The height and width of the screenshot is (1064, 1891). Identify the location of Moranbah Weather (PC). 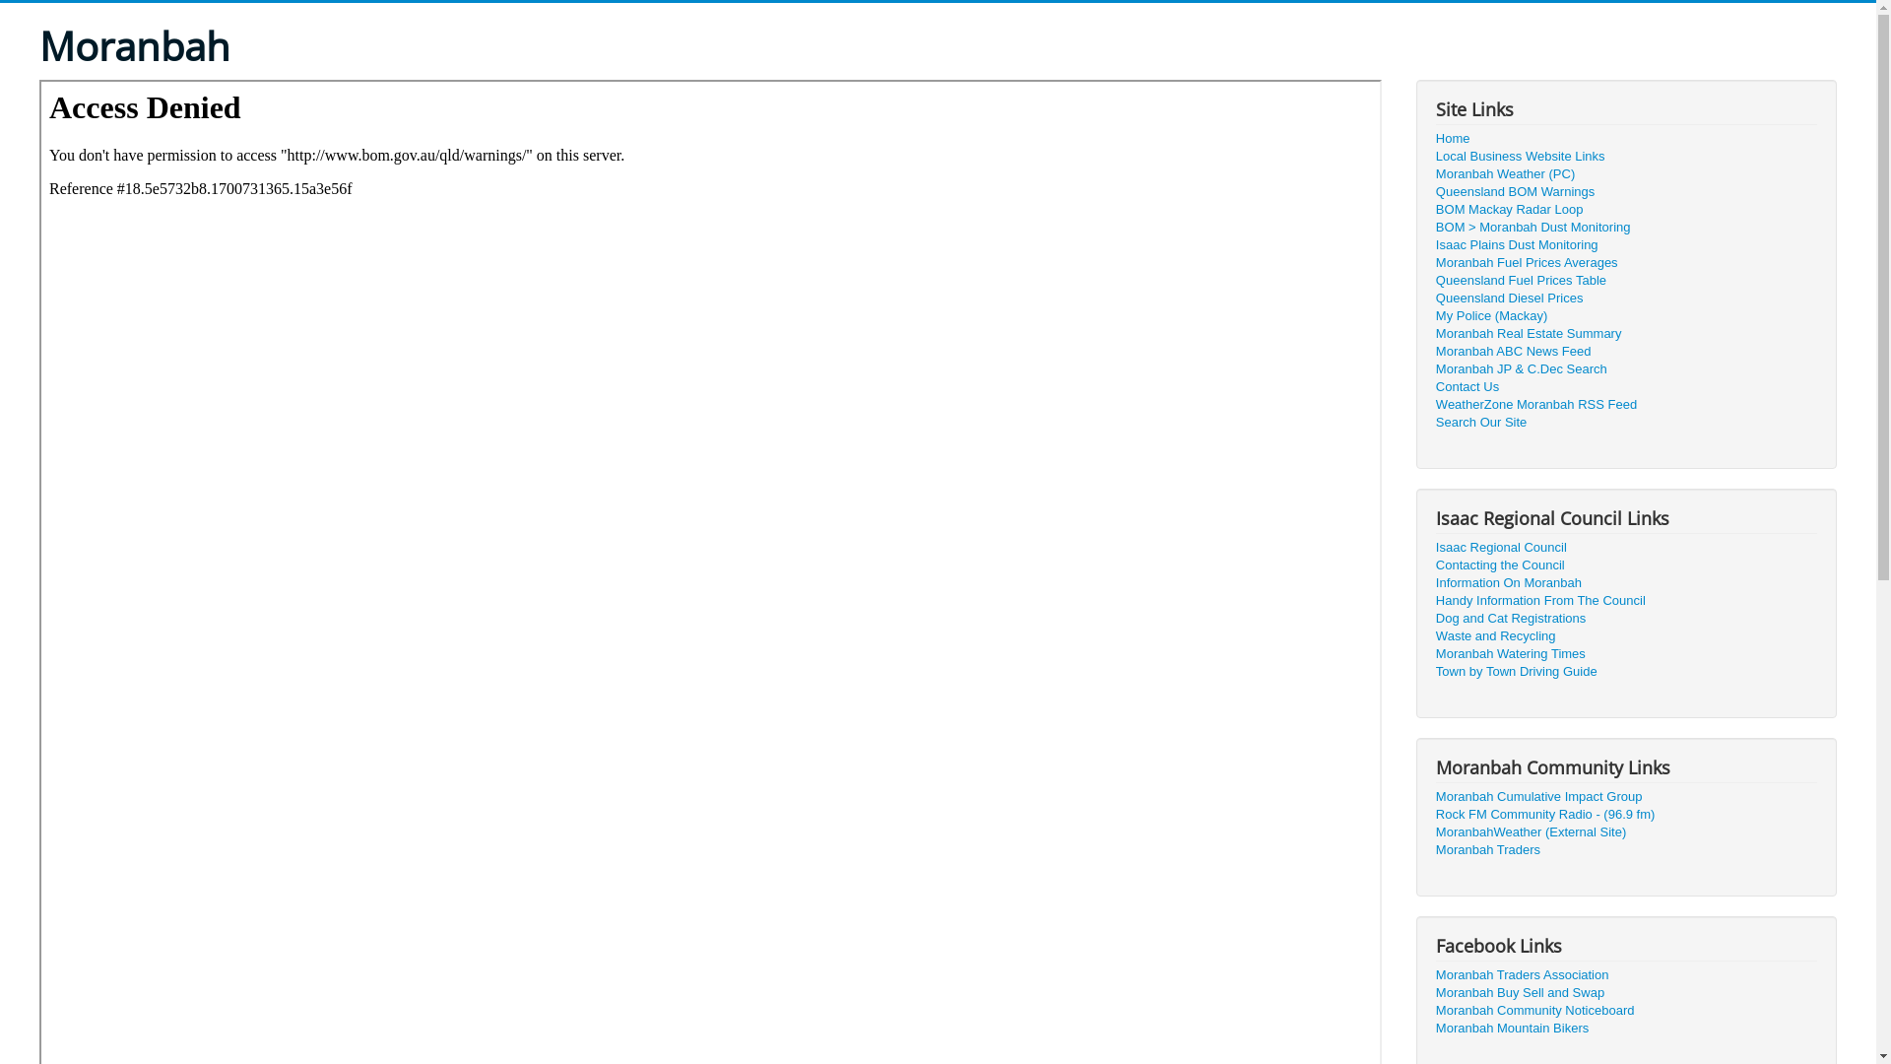
(1627, 174).